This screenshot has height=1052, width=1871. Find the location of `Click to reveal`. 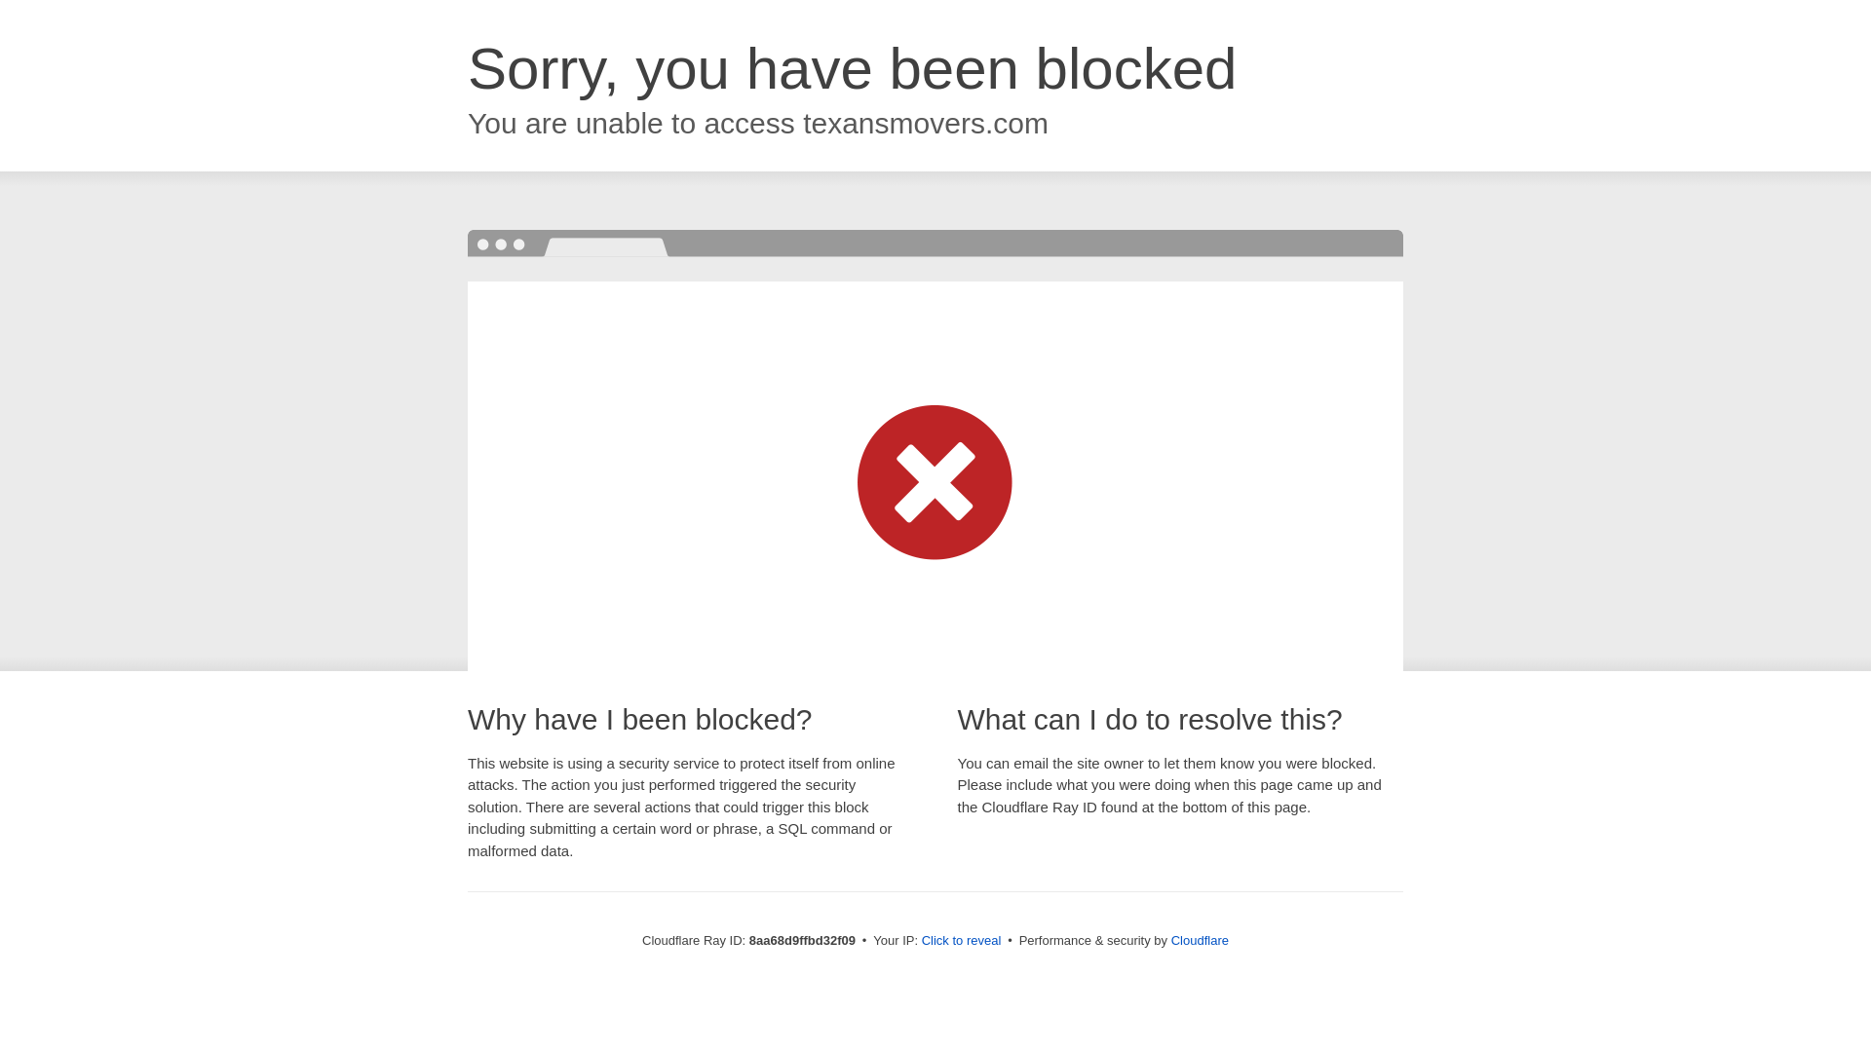

Click to reveal is located at coordinates (961, 941).